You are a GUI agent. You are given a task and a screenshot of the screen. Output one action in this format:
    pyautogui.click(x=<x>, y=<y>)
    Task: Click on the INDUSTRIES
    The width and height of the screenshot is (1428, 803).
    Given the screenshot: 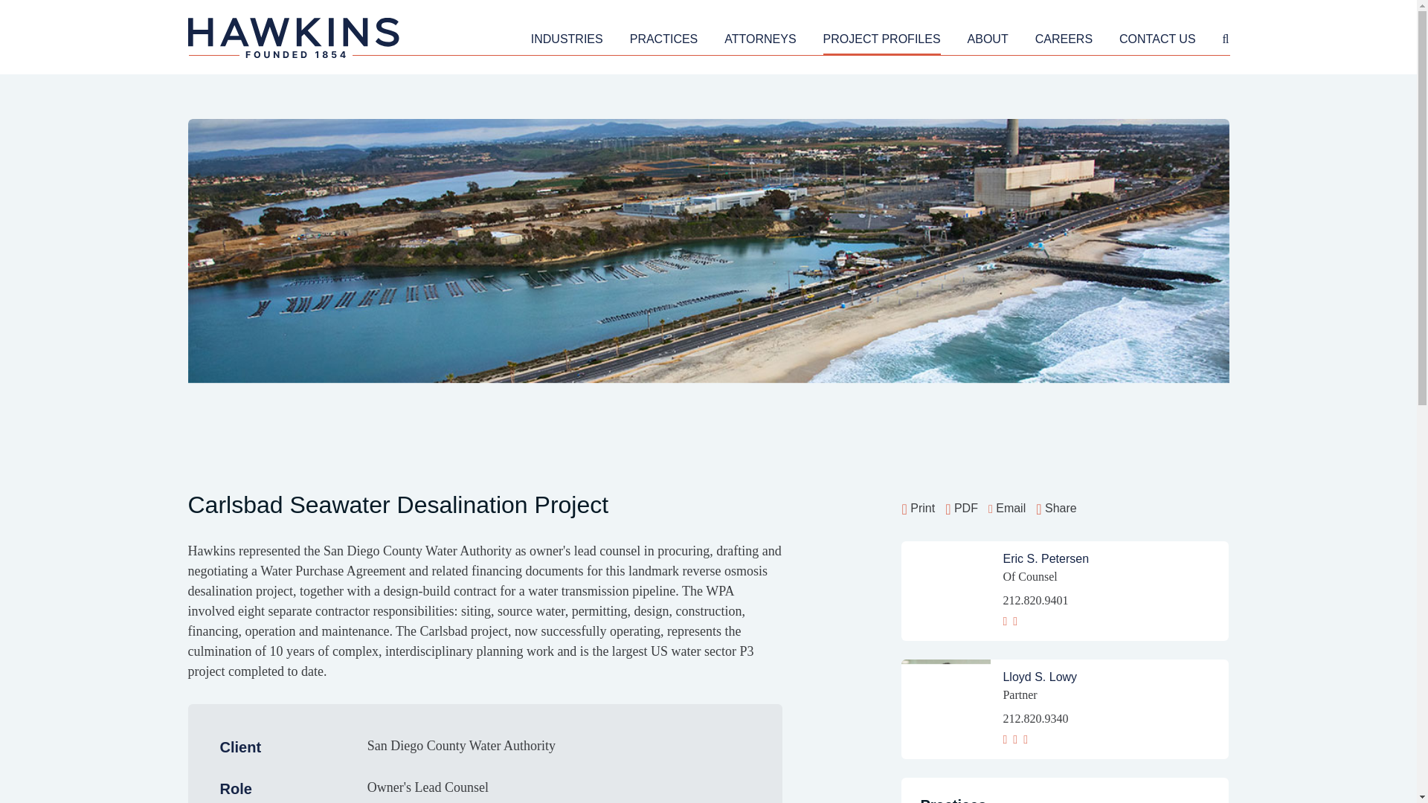 What is the action you would take?
    pyautogui.click(x=567, y=42)
    